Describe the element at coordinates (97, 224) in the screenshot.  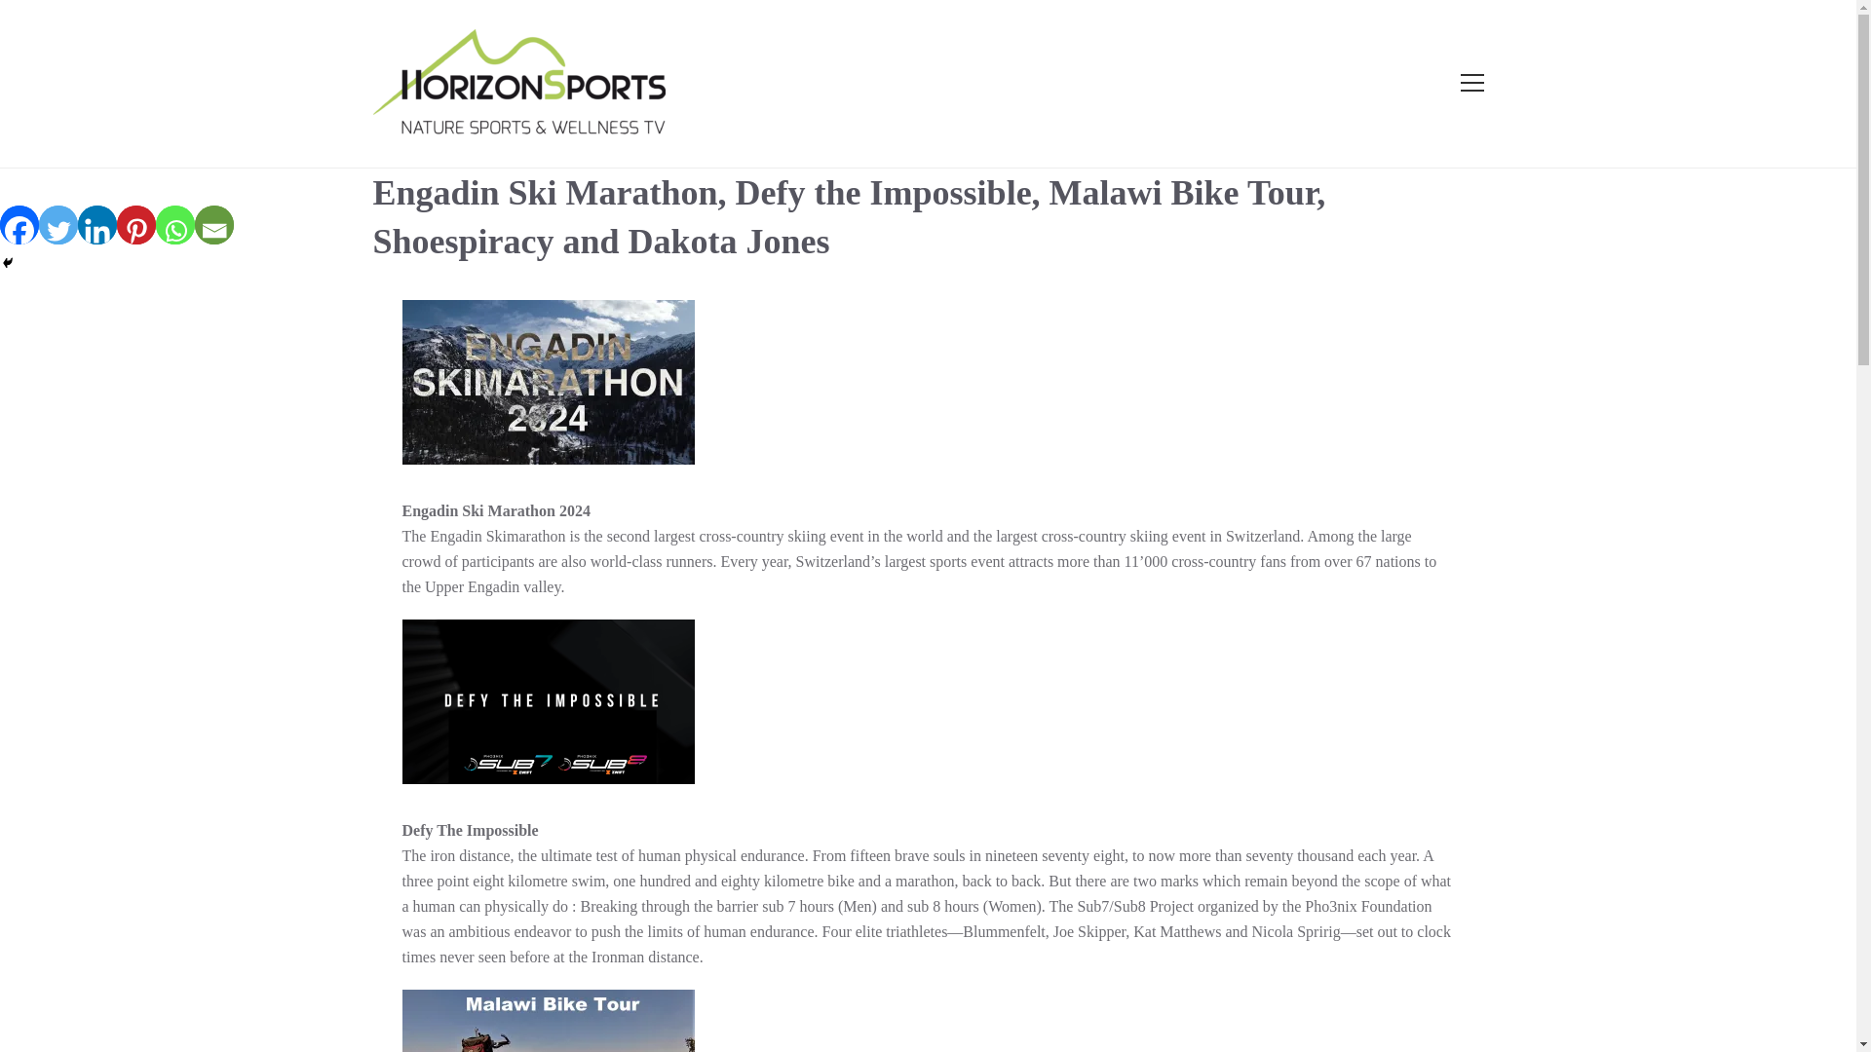
I see `Linkedin` at that location.